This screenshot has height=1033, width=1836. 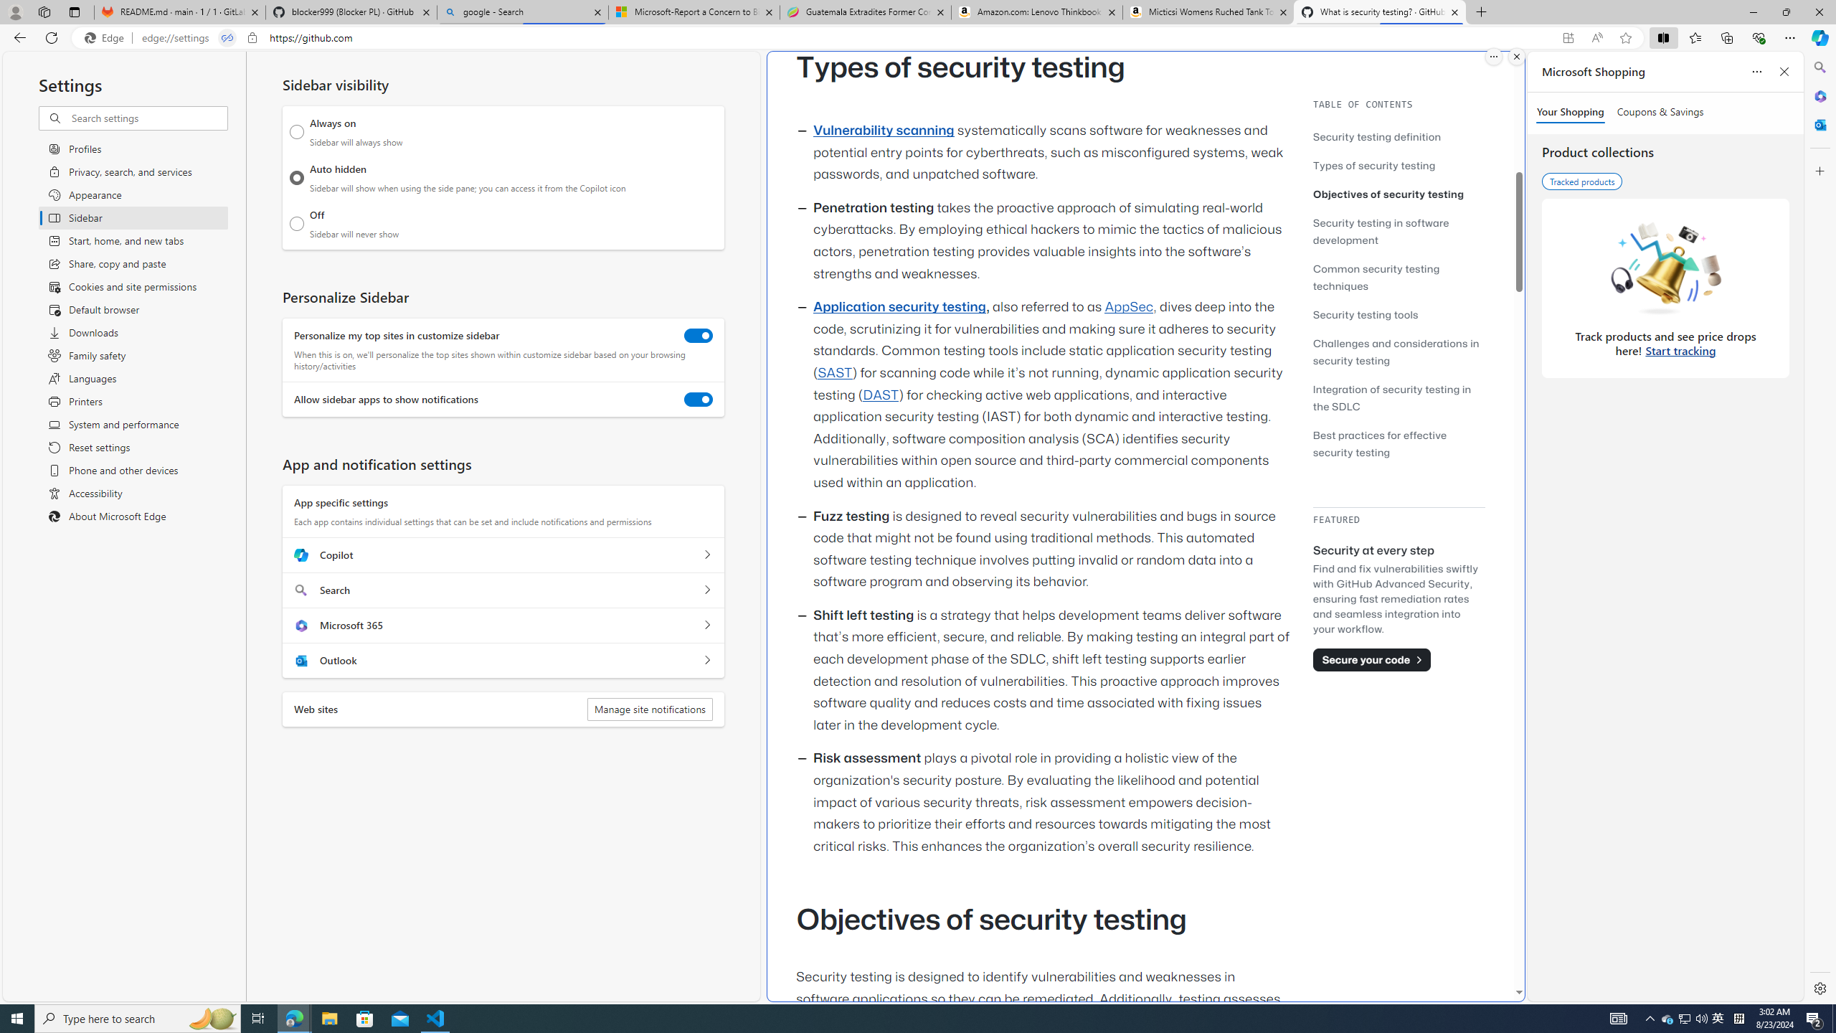 I want to click on Tabs in split screen, so click(x=227, y=38).